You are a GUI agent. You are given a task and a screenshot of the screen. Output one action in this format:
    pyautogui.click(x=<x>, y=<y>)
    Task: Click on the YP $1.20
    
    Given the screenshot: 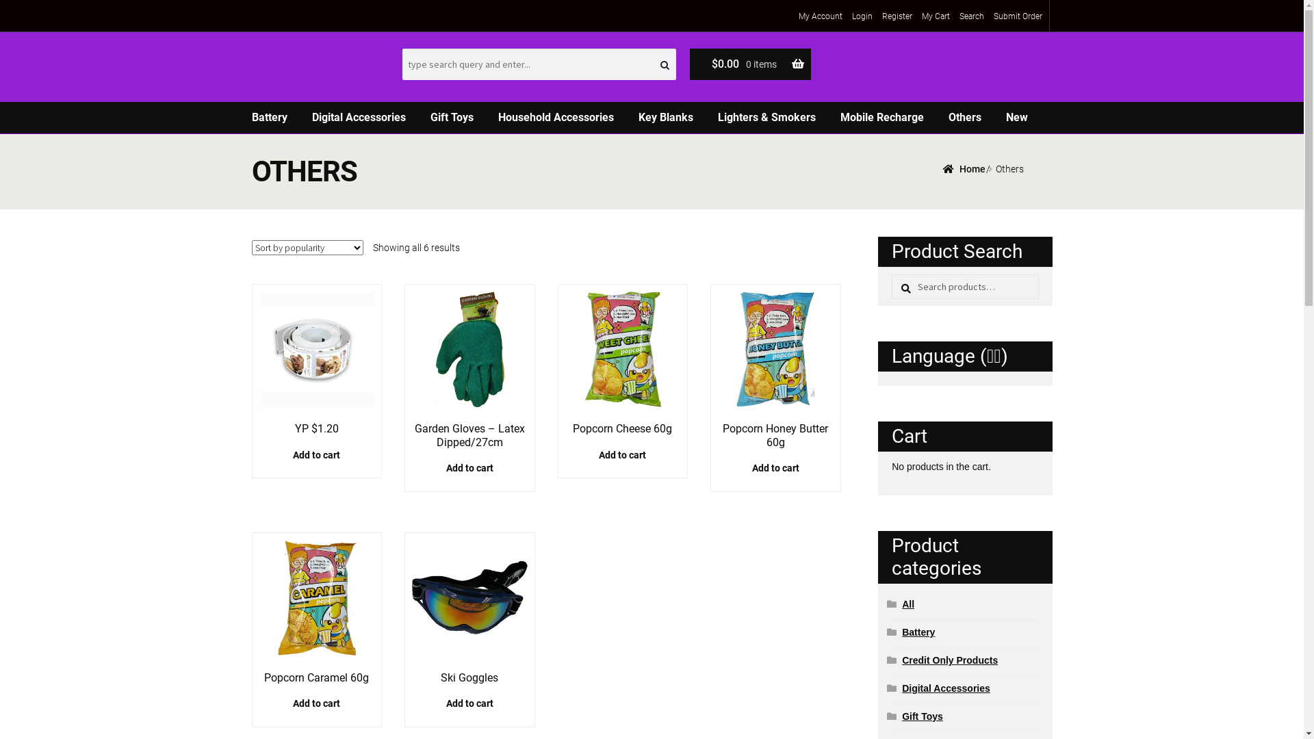 What is the action you would take?
    pyautogui.click(x=316, y=364)
    